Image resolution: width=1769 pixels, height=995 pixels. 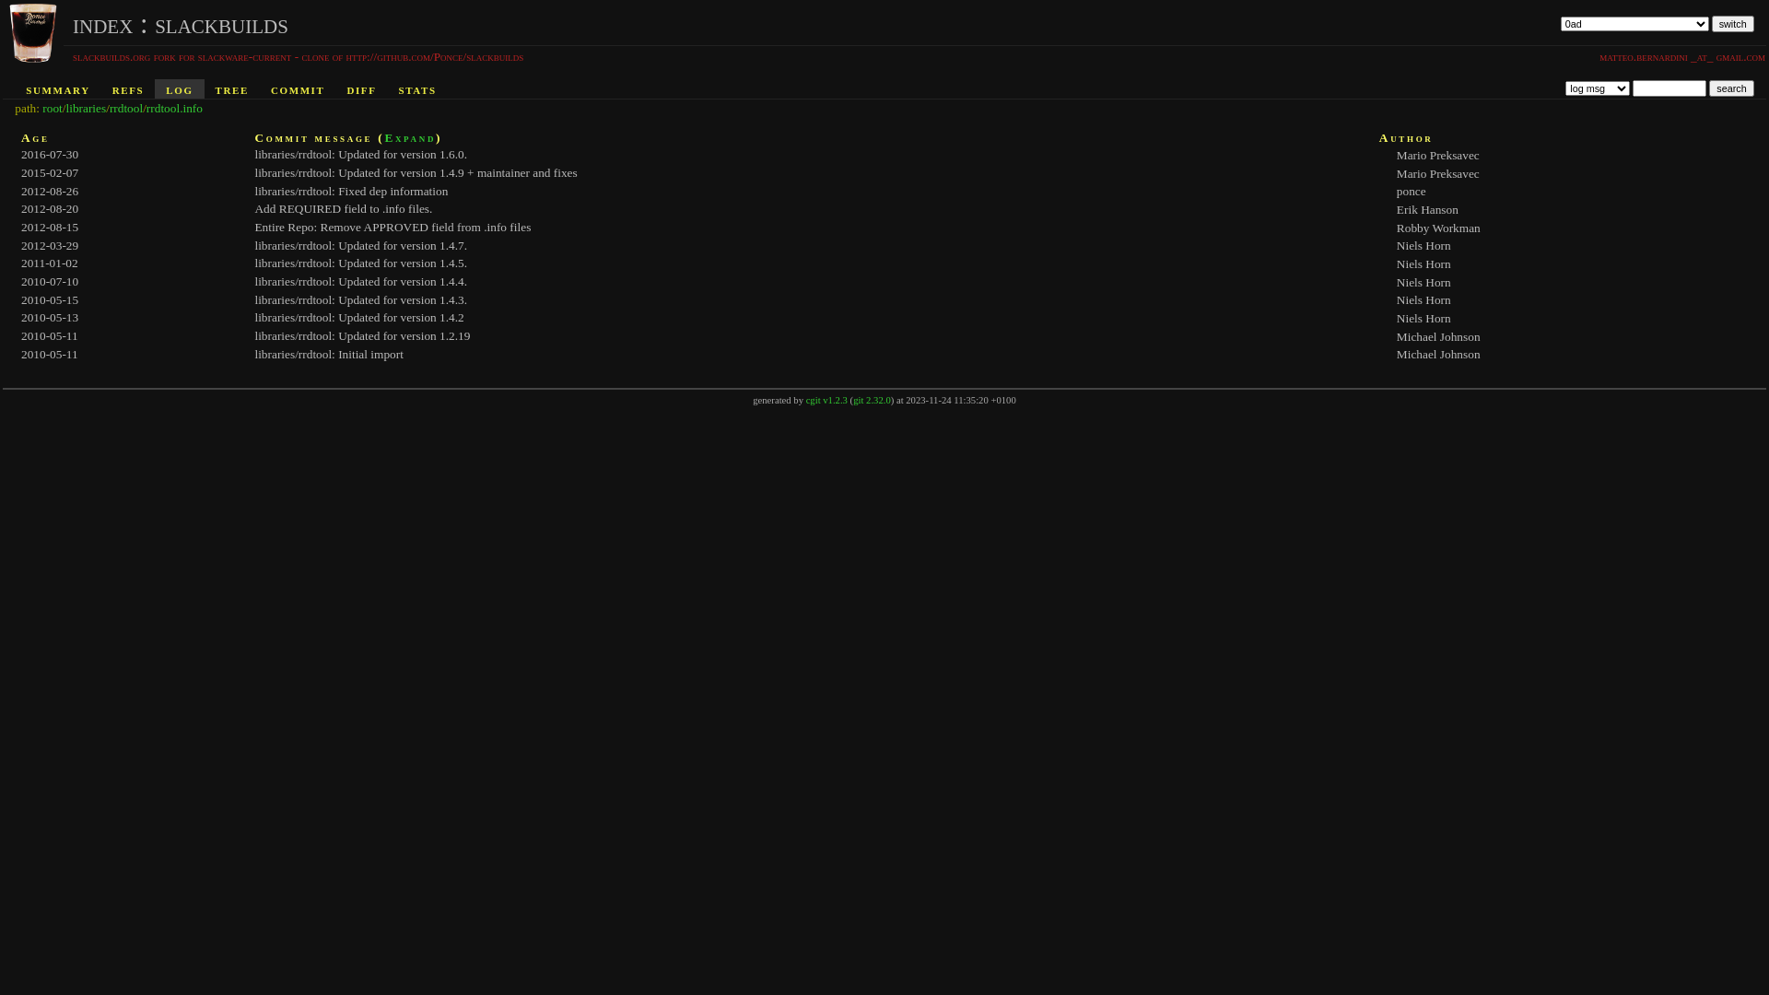 What do you see at coordinates (418, 88) in the screenshot?
I see `stats` at bounding box center [418, 88].